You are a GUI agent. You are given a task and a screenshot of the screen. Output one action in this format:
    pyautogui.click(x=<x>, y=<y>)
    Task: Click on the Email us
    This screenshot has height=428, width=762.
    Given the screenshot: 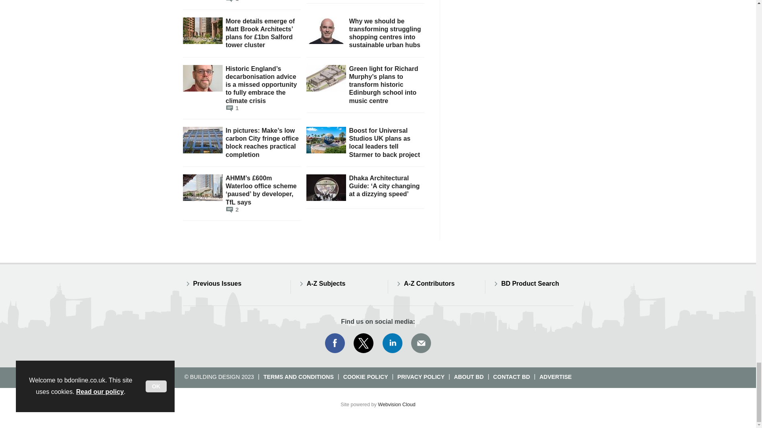 What is the action you would take?
    pyautogui.click(x=421, y=343)
    